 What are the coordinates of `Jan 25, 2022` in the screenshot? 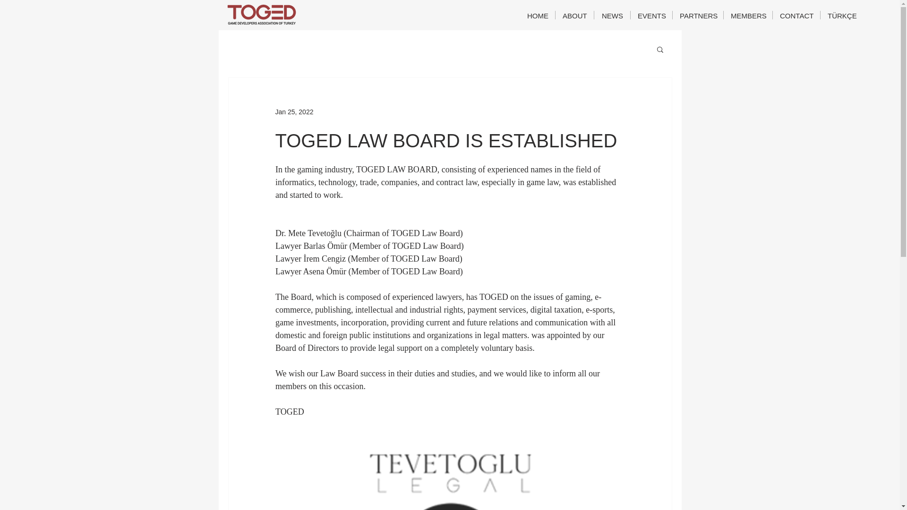 It's located at (294, 111).